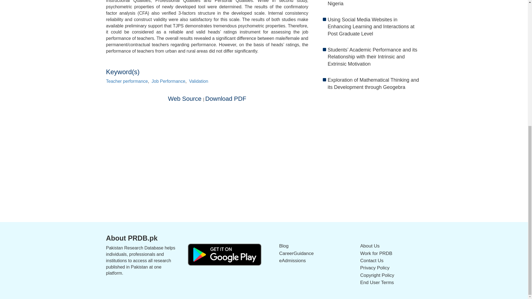 This screenshot has height=299, width=532. Describe the element at coordinates (168, 81) in the screenshot. I see `Job Performance` at that location.